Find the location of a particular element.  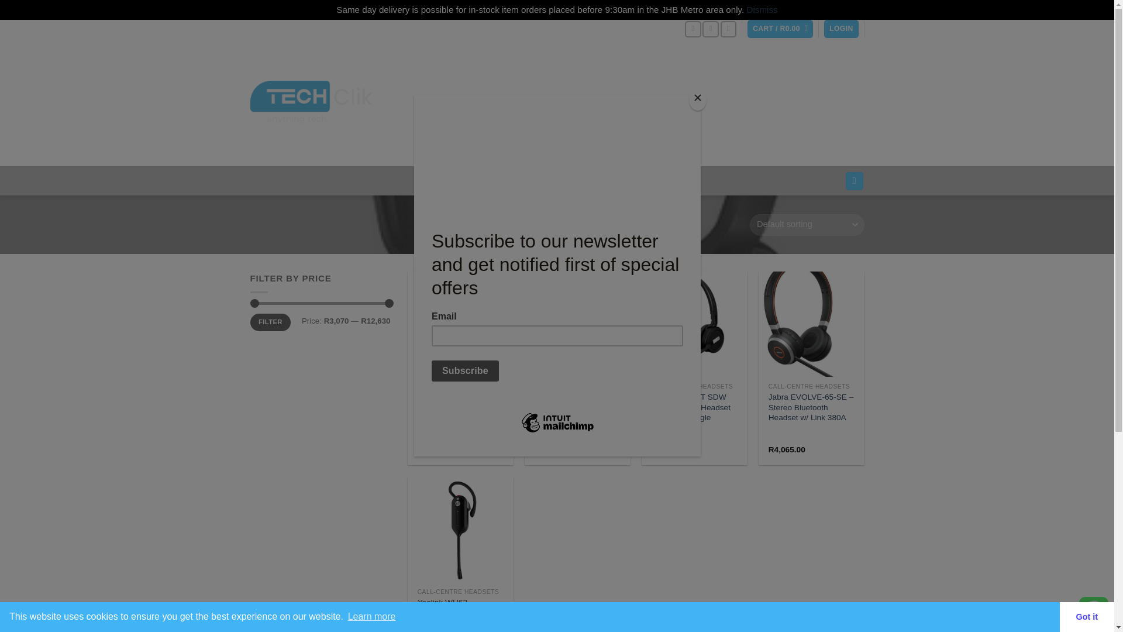

HOME is located at coordinates (494, 236).